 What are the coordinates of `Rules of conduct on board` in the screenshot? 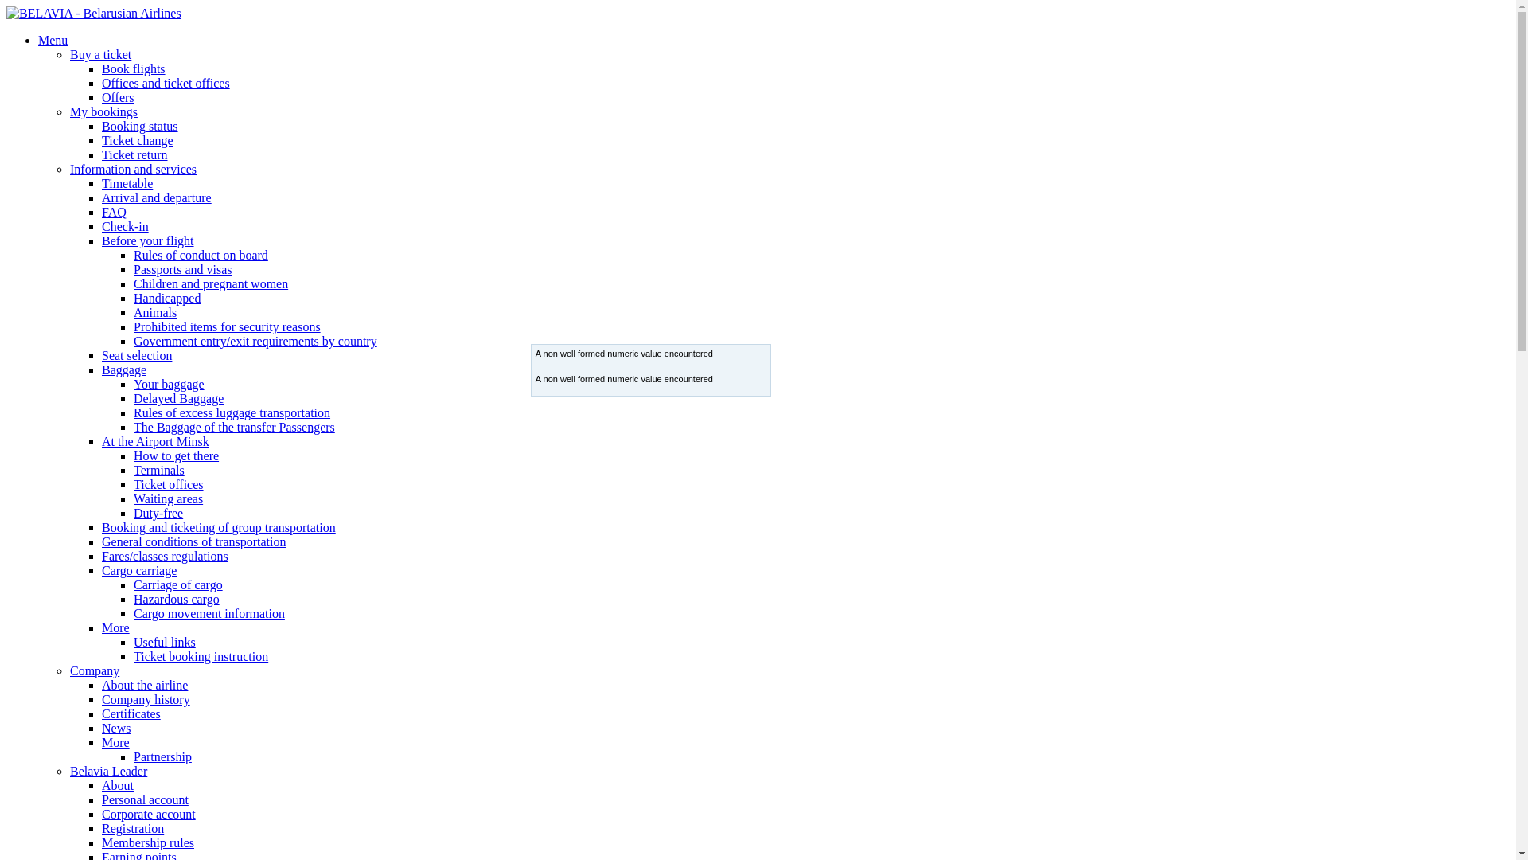 It's located at (201, 255).